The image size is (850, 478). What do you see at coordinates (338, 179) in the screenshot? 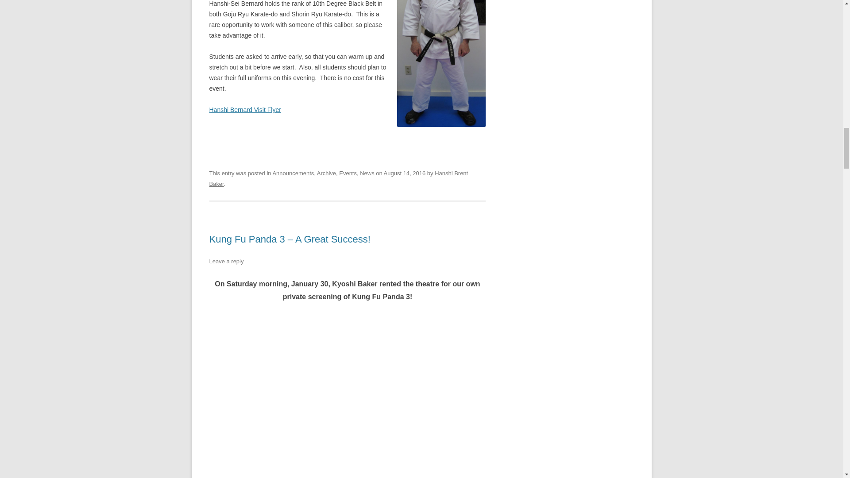
I see `View all posts by Hanshi Brent Baker` at bounding box center [338, 179].